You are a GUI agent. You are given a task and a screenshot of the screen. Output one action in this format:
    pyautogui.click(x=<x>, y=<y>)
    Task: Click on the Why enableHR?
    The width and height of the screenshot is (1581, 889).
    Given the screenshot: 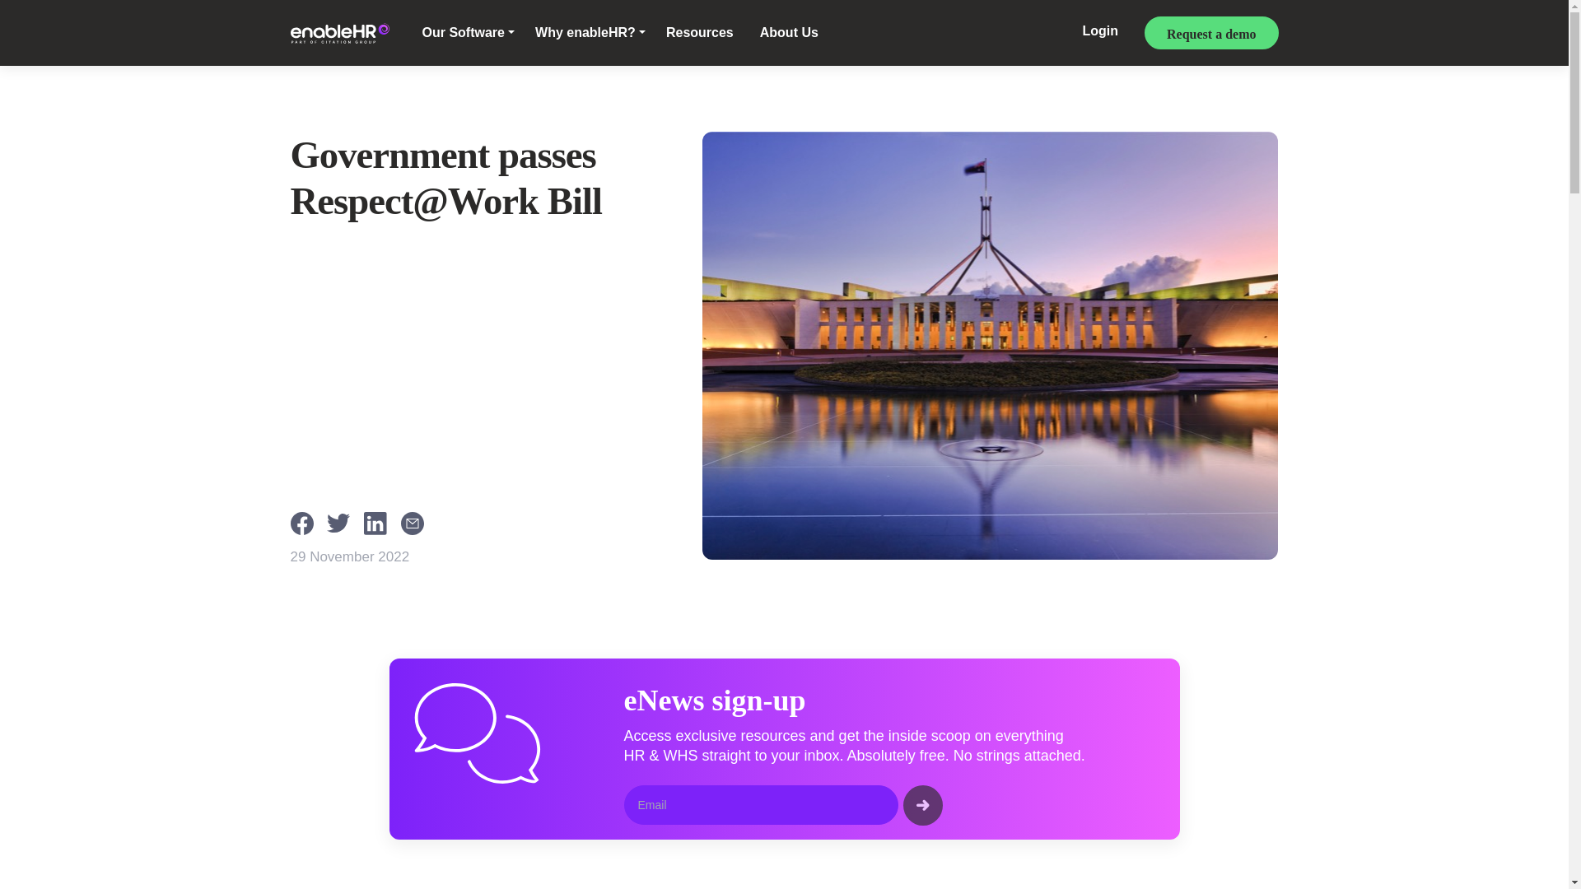 What is the action you would take?
    pyautogui.click(x=590, y=33)
    